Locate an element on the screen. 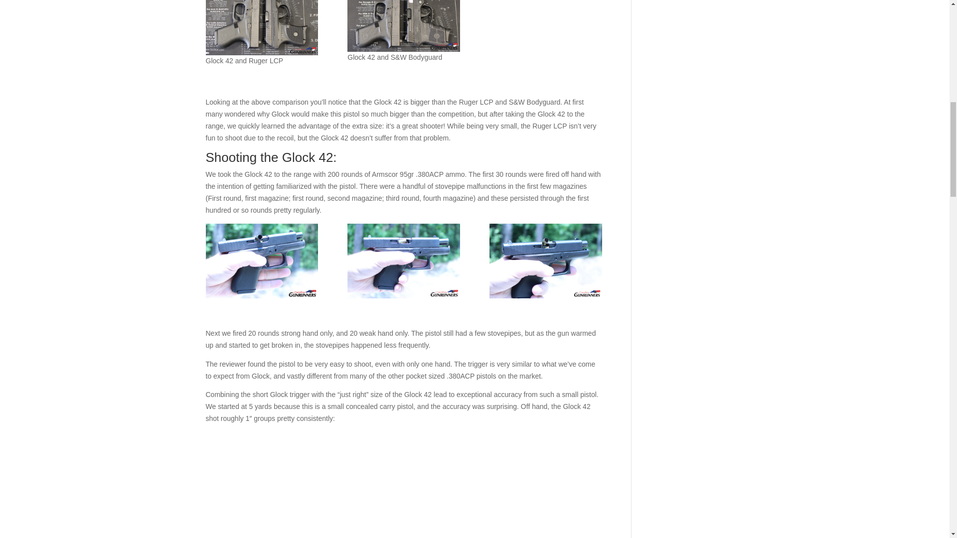 The height and width of the screenshot is (538, 957). Glock 42 Stovepipe 3 is located at coordinates (403, 261).